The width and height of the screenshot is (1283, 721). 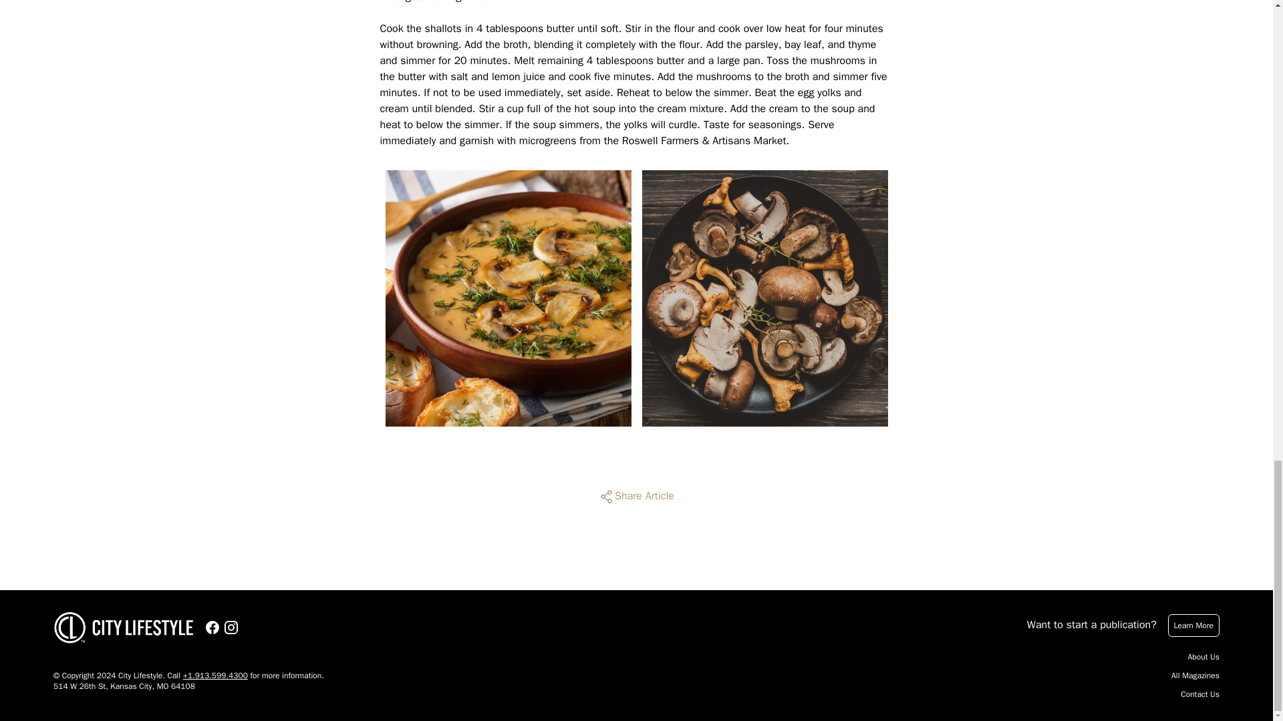 What do you see at coordinates (1195, 676) in the screenshot?
I see `All Magazines` at bounding box center [1195, 676].